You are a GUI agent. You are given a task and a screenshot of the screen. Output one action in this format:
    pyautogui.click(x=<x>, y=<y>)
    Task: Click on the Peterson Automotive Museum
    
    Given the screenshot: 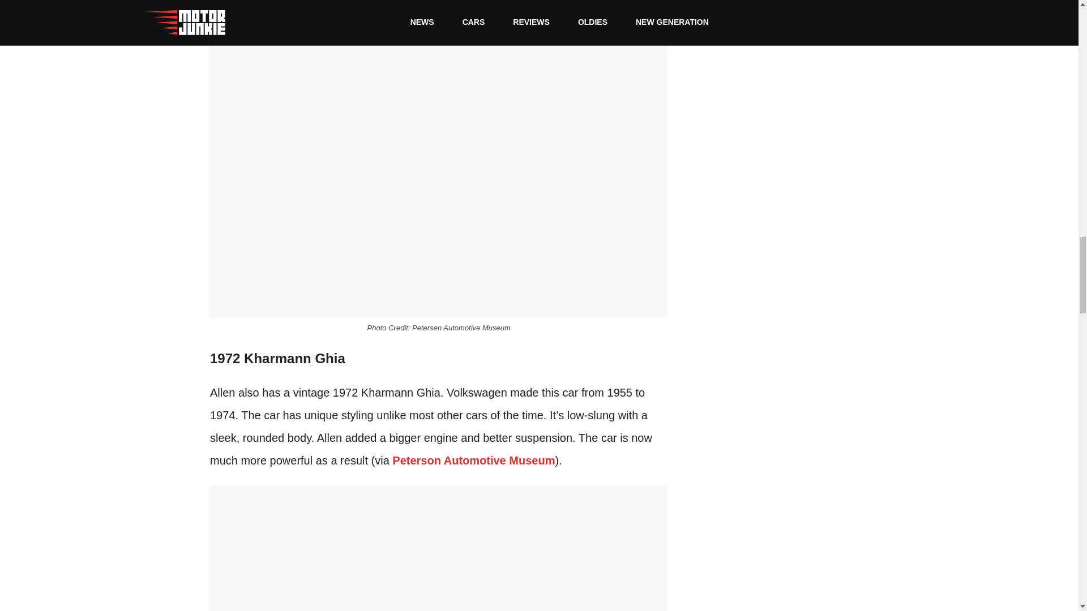 What is the action you would take?
    pyautogui.click(x=473, y=461)
    